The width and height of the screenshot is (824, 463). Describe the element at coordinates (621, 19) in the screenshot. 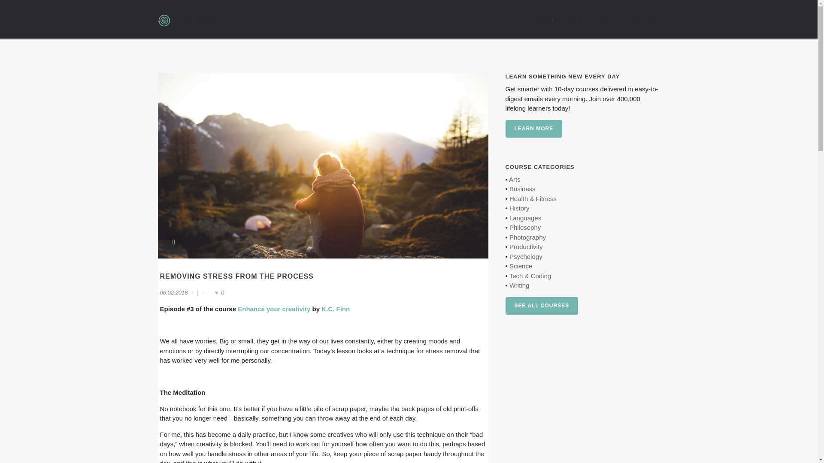

I see `BECOME A TEACHER` at that location.